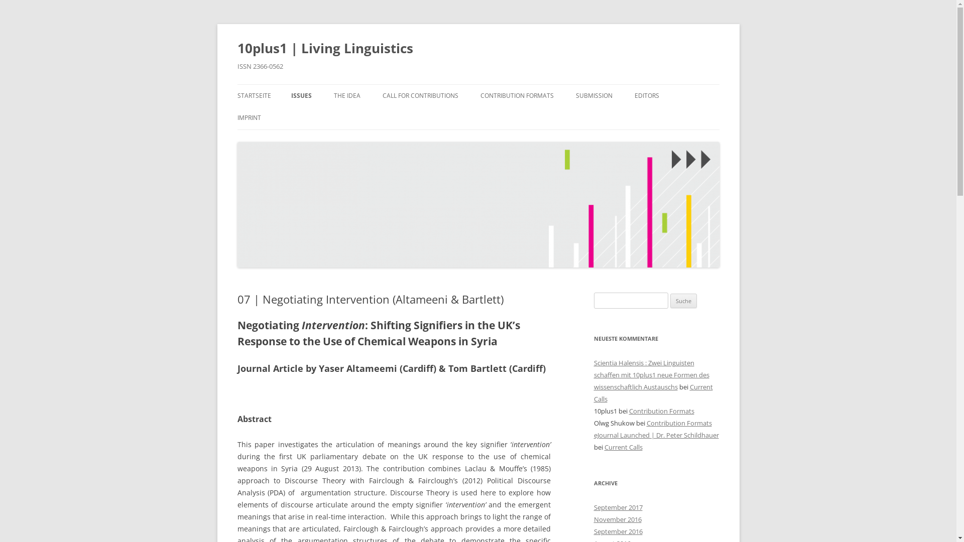 Image resolution: width=964 pixels, height=542 pixels. What do you see at coordinates (254, 96) in the screenshot?
I see `STARTSEITE` at bounding box center [254, 96].